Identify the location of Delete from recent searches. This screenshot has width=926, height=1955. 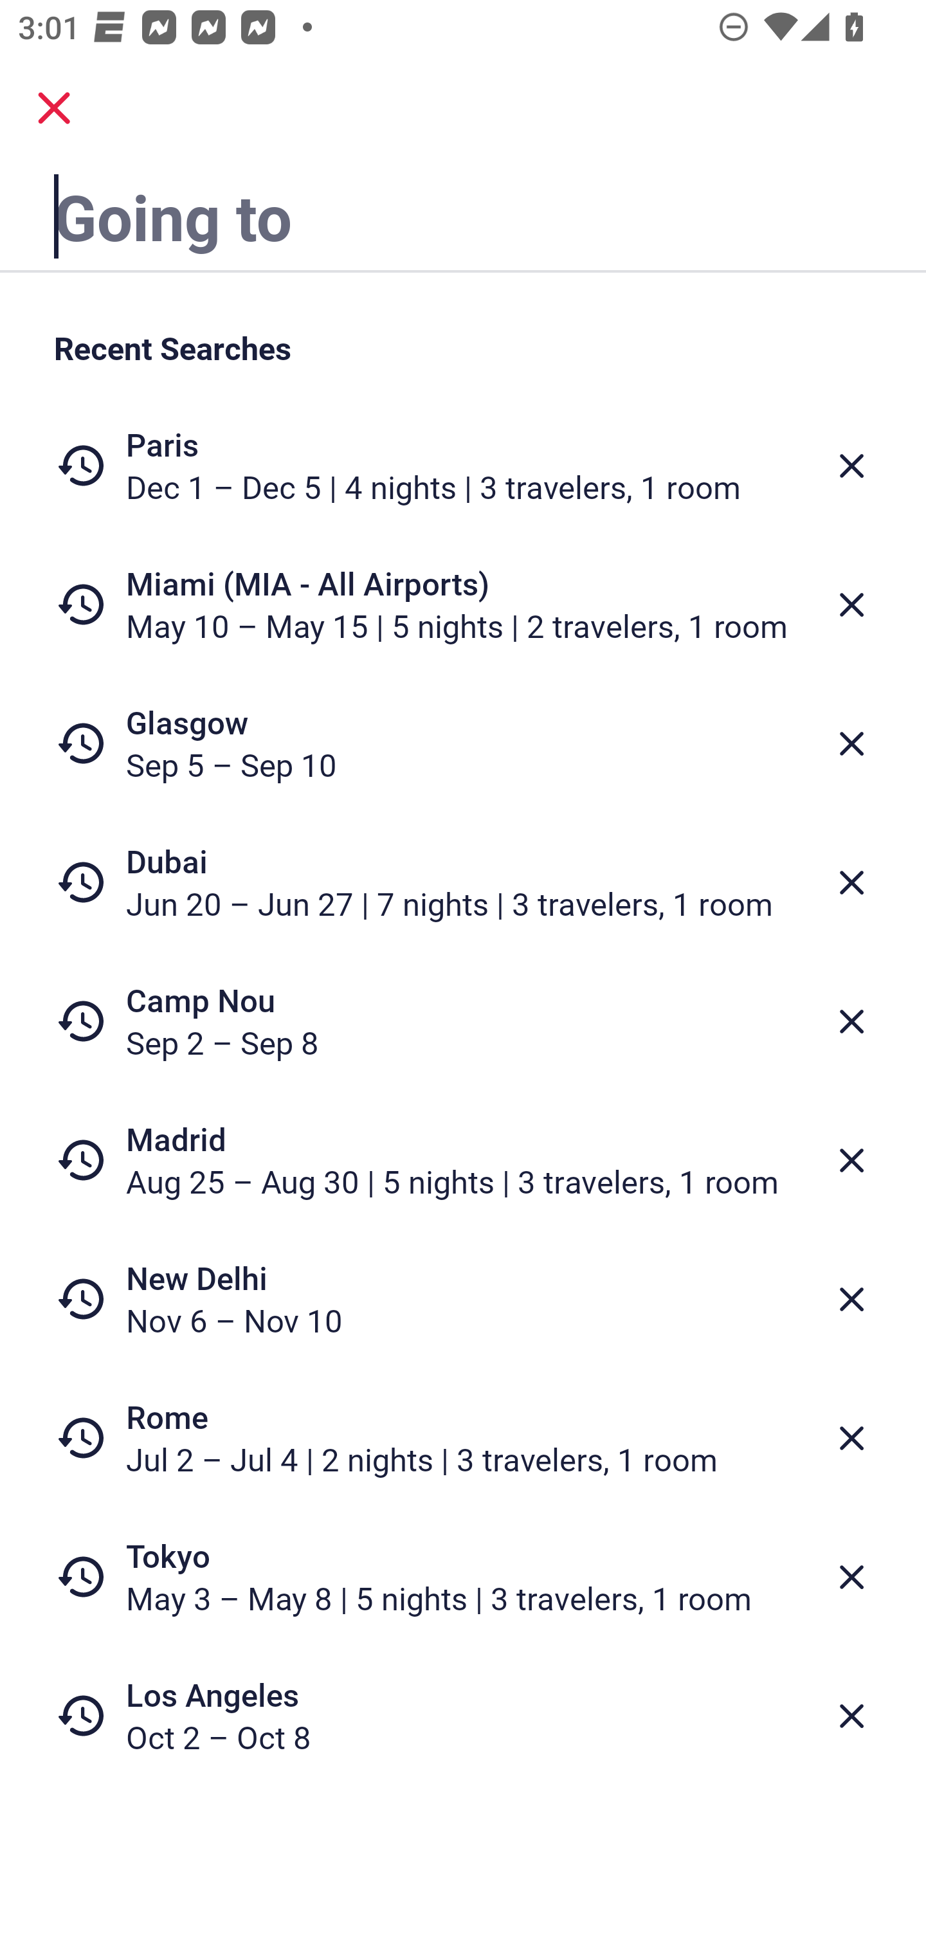
(851, 1438).